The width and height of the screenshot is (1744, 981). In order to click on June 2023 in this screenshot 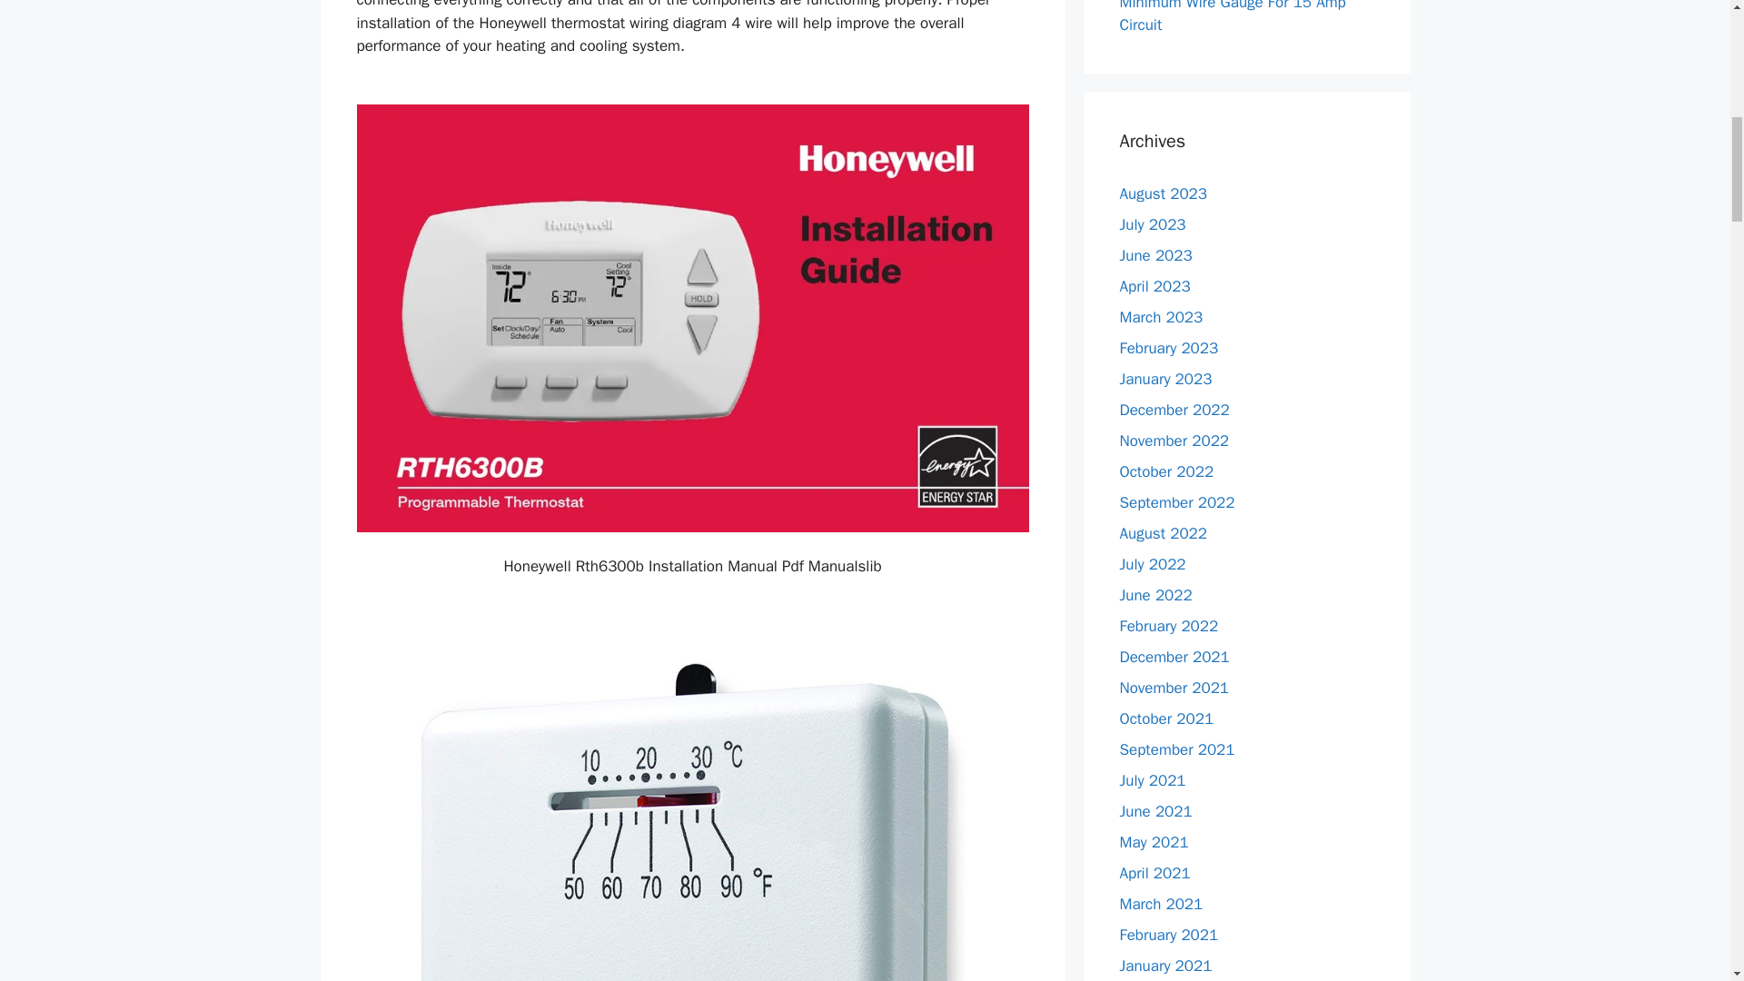, I will do `click(1155, 254)`.